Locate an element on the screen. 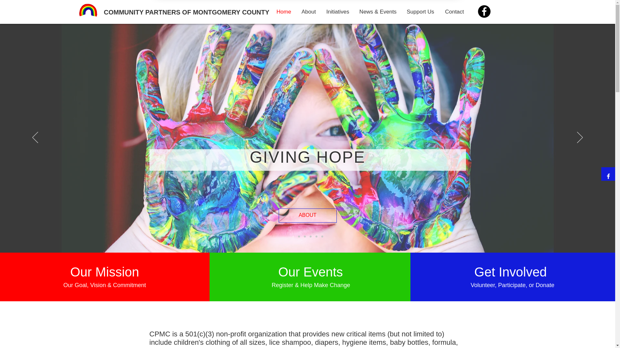  Our Events is located at coordinates (311, 272).